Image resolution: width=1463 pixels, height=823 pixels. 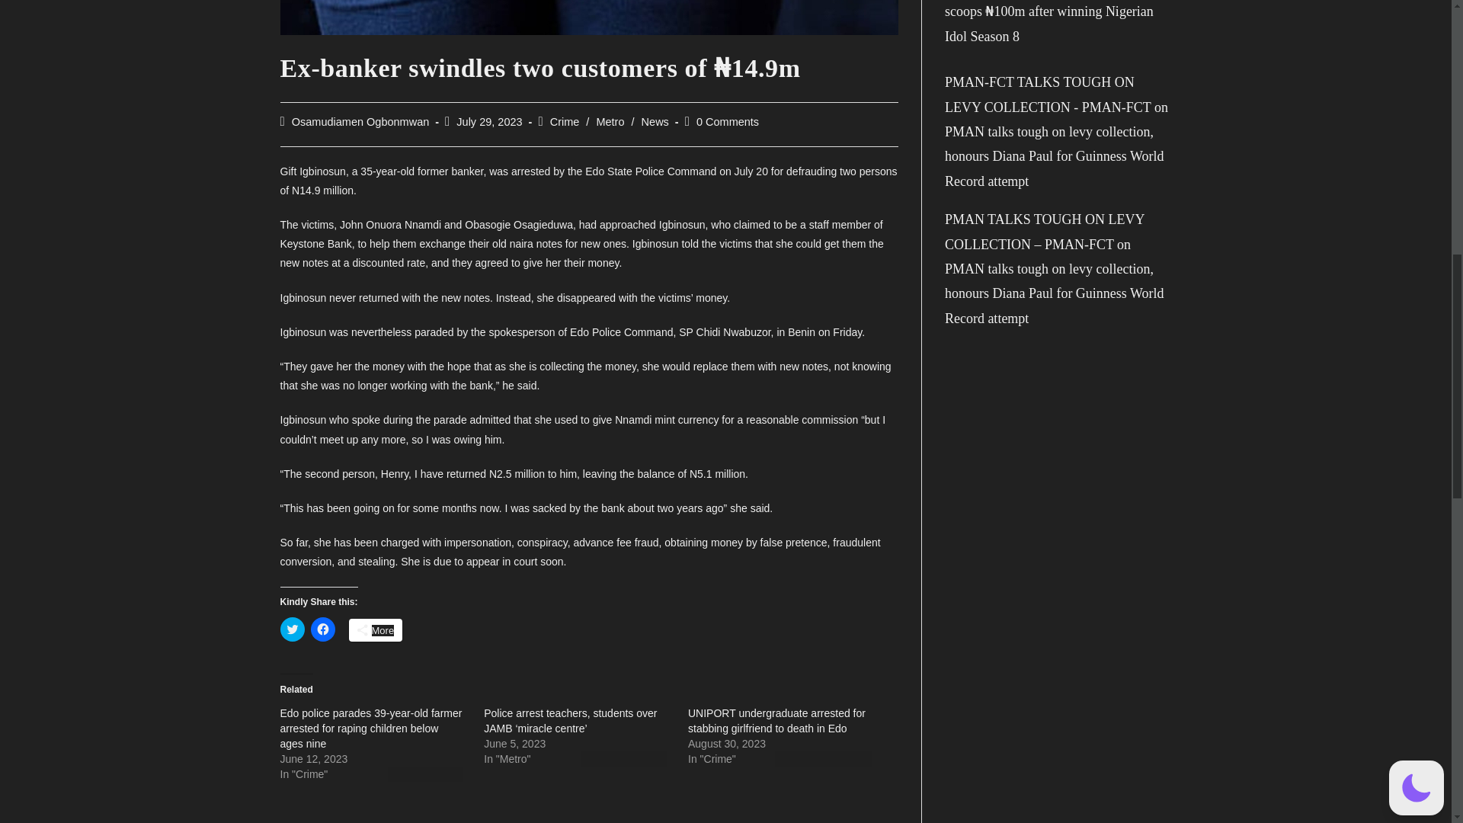 I want to click on Click to share on Twitter, so click(x=293, y=629).